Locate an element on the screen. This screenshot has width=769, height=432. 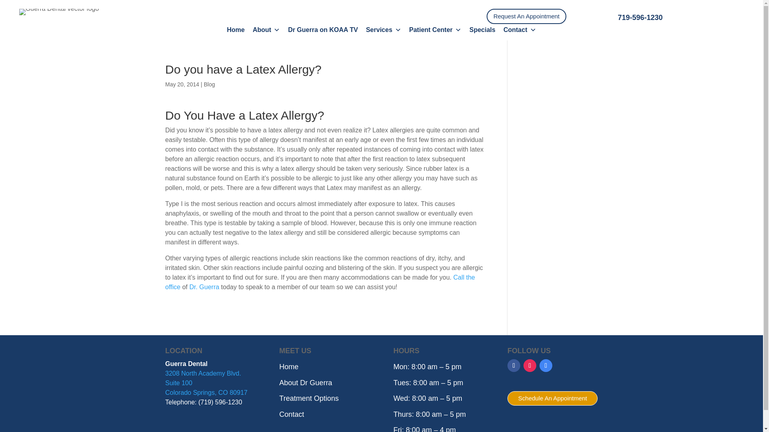
Request An Appointment is located at coordinates (526, 16).